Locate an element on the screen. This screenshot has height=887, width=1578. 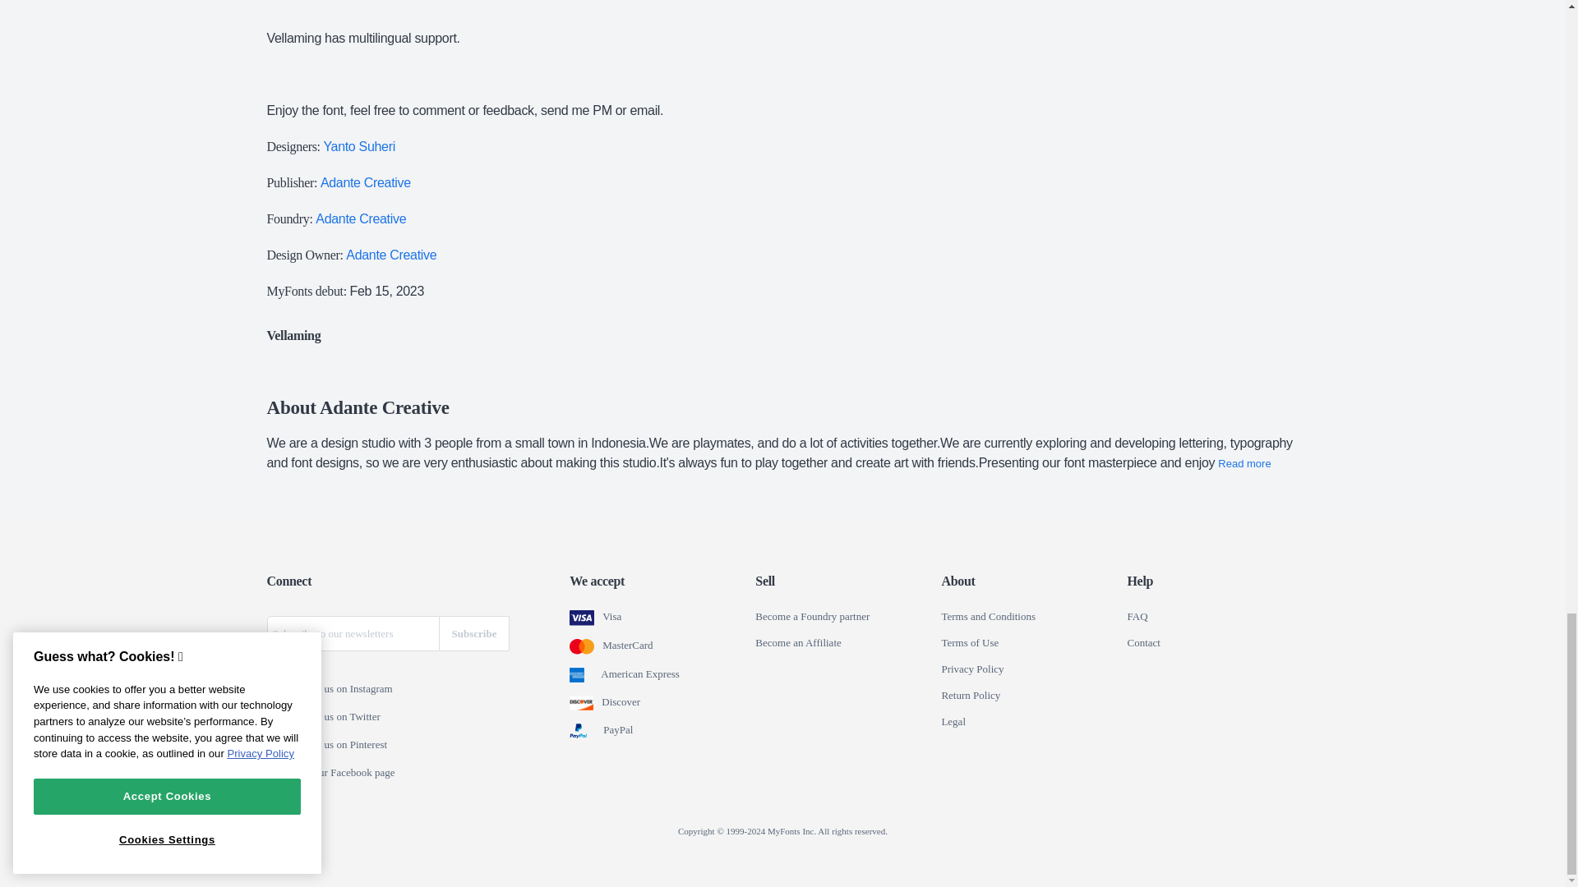
Become a Foundry partner is located at coordinates (812, 617).